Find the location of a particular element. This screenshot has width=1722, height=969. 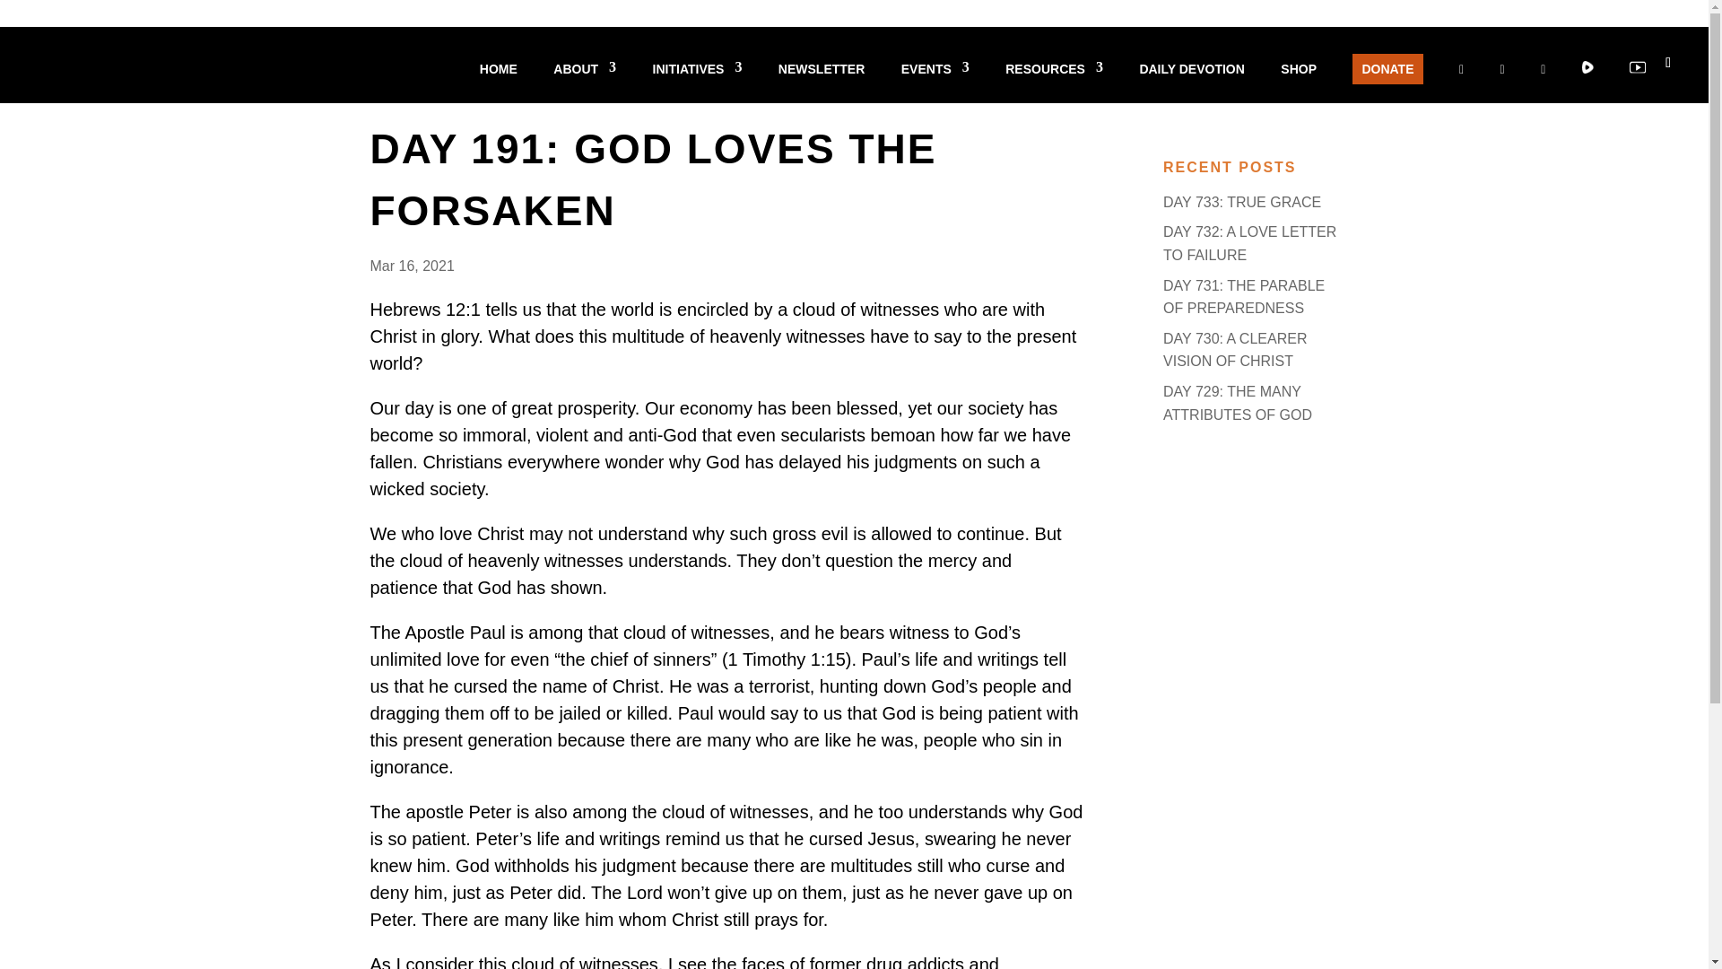

DAY 733: TRUE GRACE is located at coordinates (1241, 203).